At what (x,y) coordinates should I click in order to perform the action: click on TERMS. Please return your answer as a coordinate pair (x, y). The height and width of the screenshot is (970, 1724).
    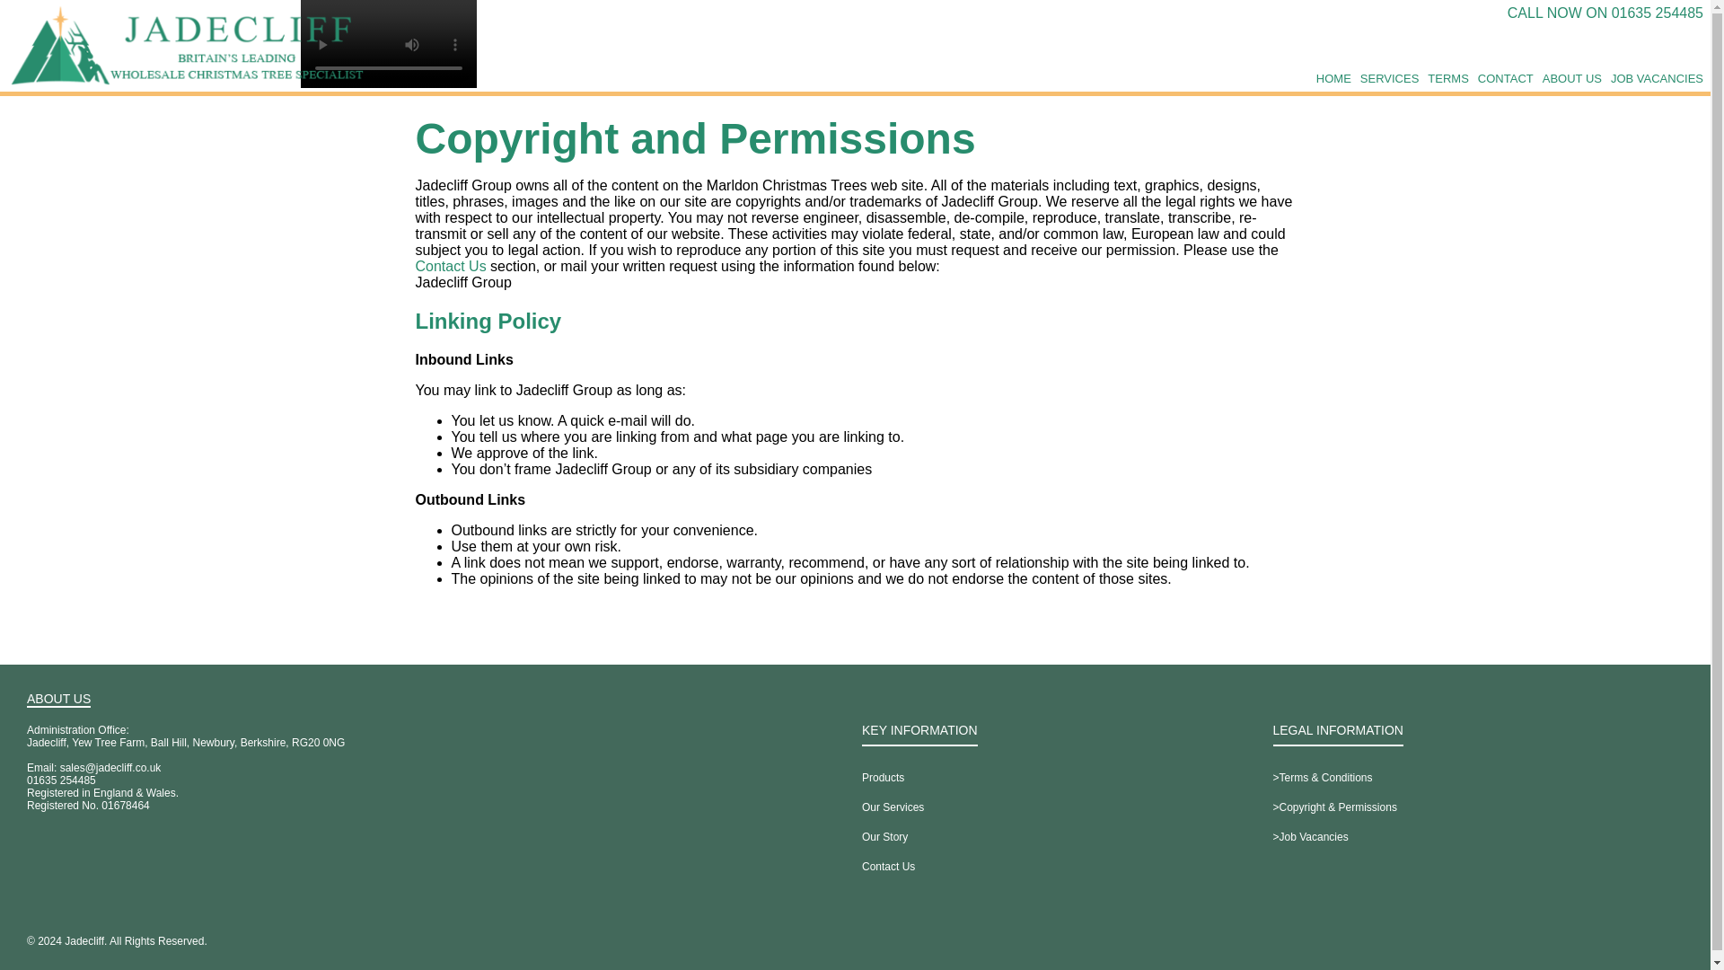
    Looking at the image, I should click on (1447, 79).